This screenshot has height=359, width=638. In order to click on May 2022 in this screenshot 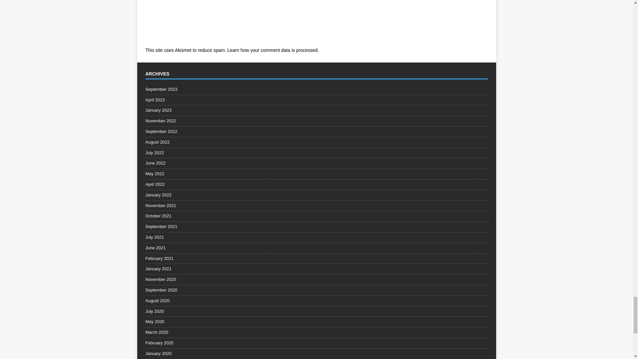, I will do `click(316, 174)`.